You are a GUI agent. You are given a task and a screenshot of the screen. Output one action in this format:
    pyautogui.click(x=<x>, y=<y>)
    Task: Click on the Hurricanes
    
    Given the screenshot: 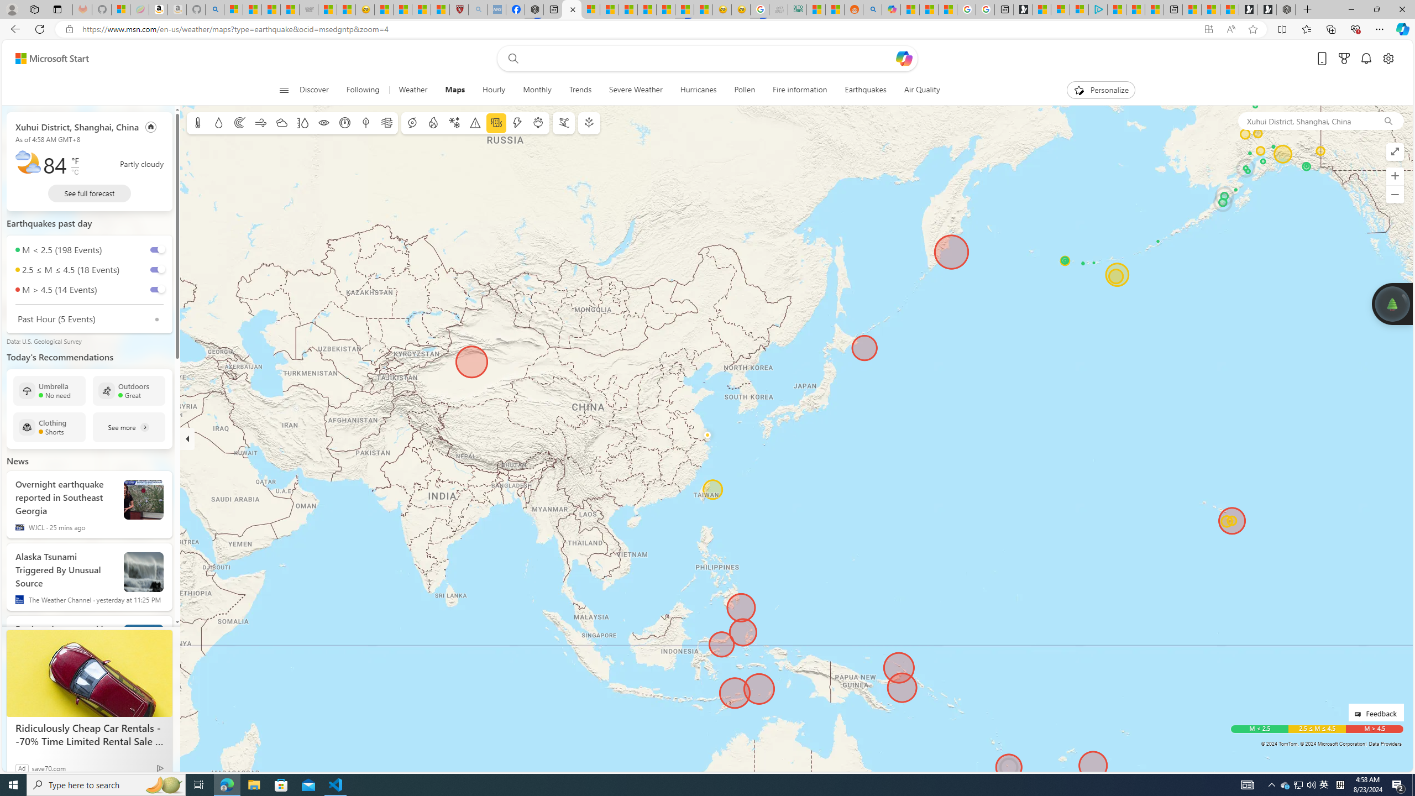 What is the action you would take?
    pyautogui.click(x=698, y=90)
    